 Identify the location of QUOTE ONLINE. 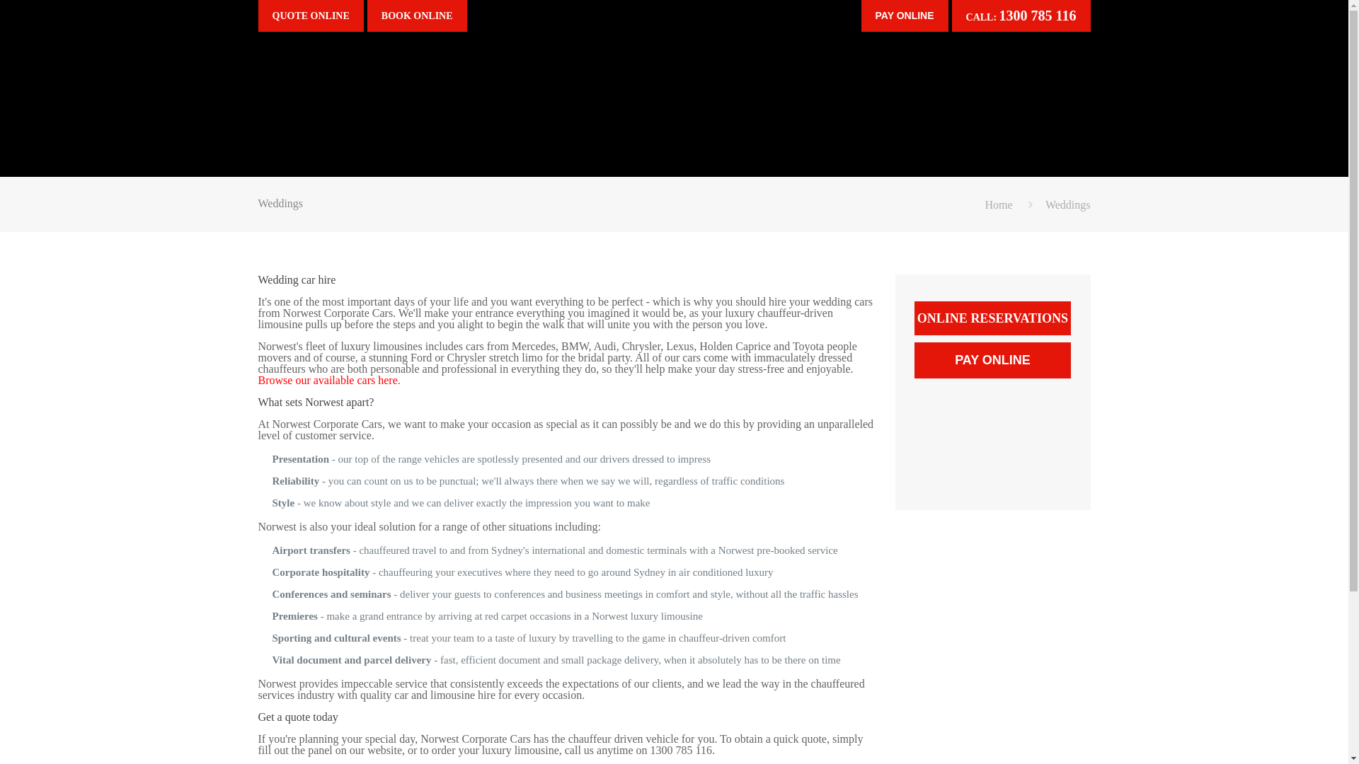
(310, 16).